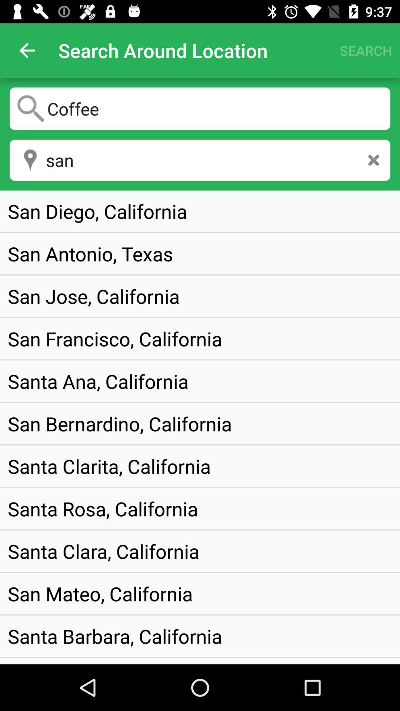 The image size is (400, 711). What do you see at coordinates (87, 661) in the screenshot?
I see `launch the san angelo, texas item` at bounding box center [87, 661].